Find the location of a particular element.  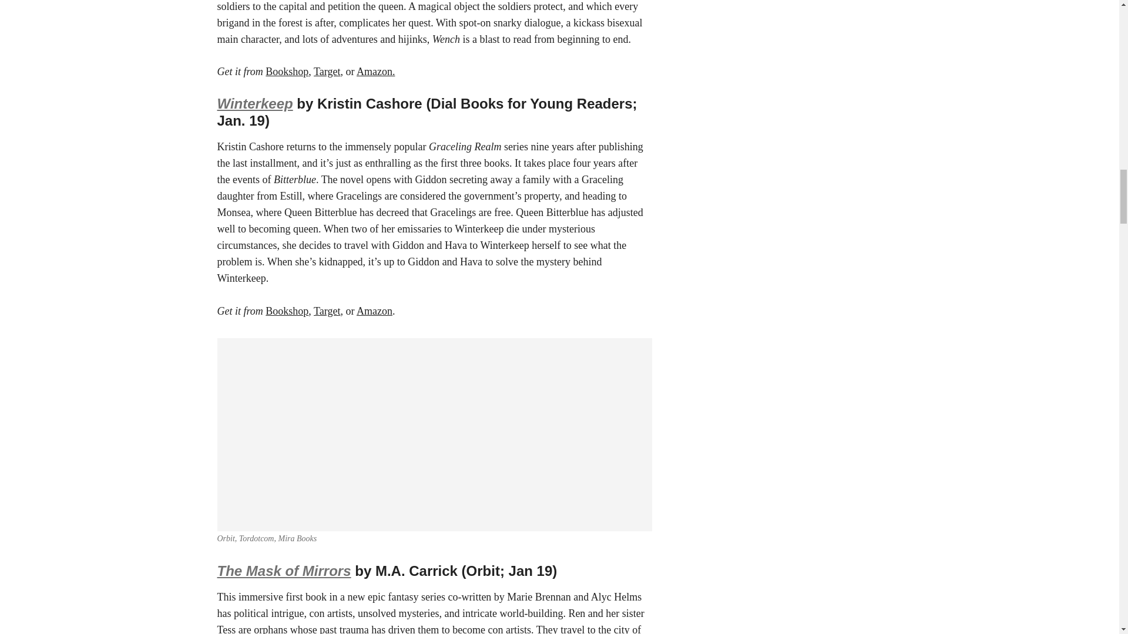

Amazon is located at coordinates (374, 311).